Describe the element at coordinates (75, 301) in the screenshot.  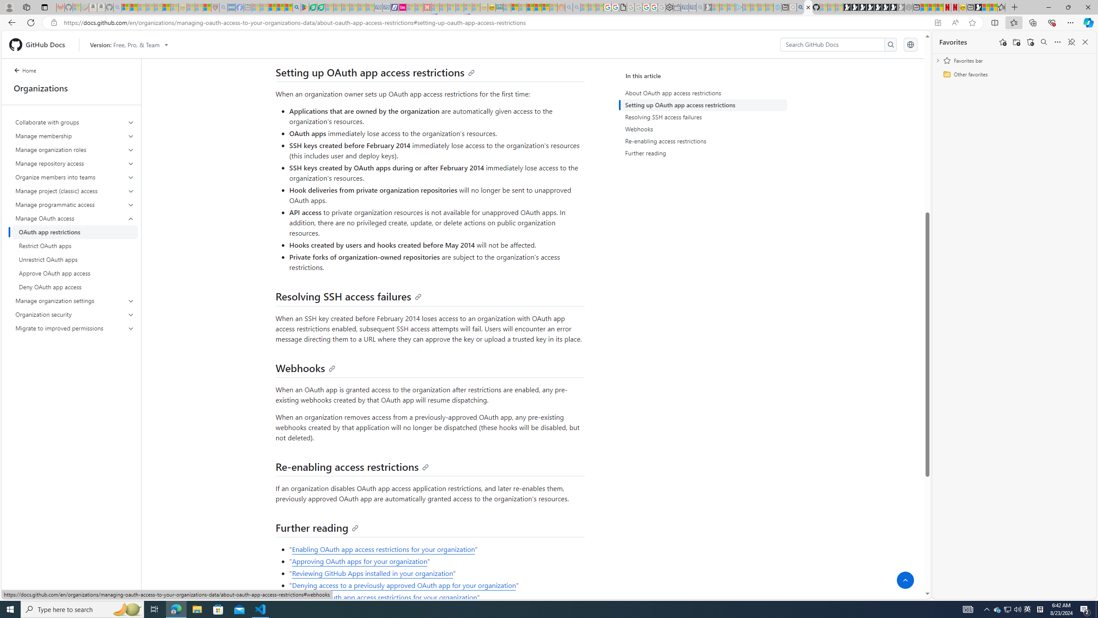
I see `Manage organization settings` at that location.